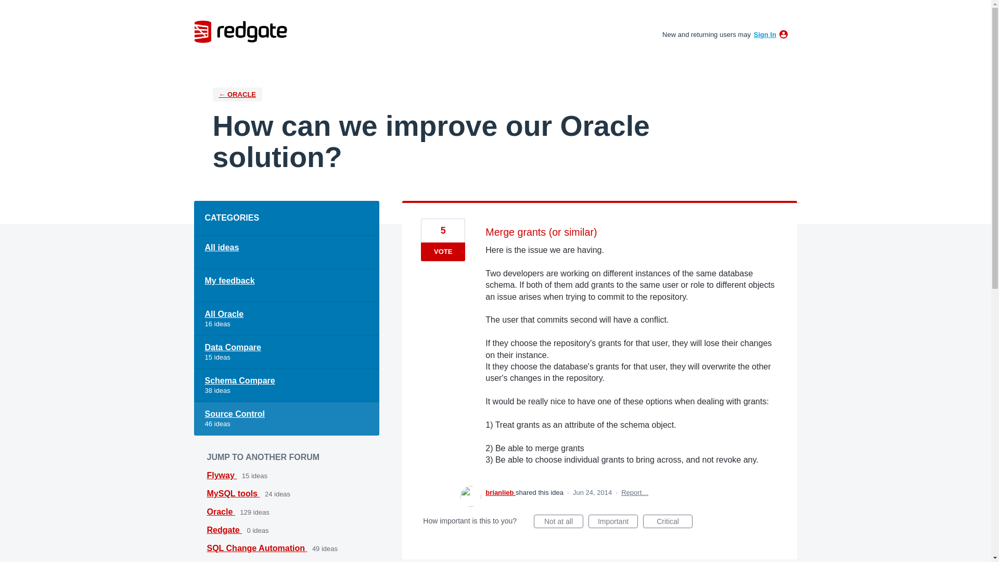 The height and width of the screenshot is (562, 999). Describe the element at coordinates (286, 286) in the screenshot. I see `My feedback` at that location.